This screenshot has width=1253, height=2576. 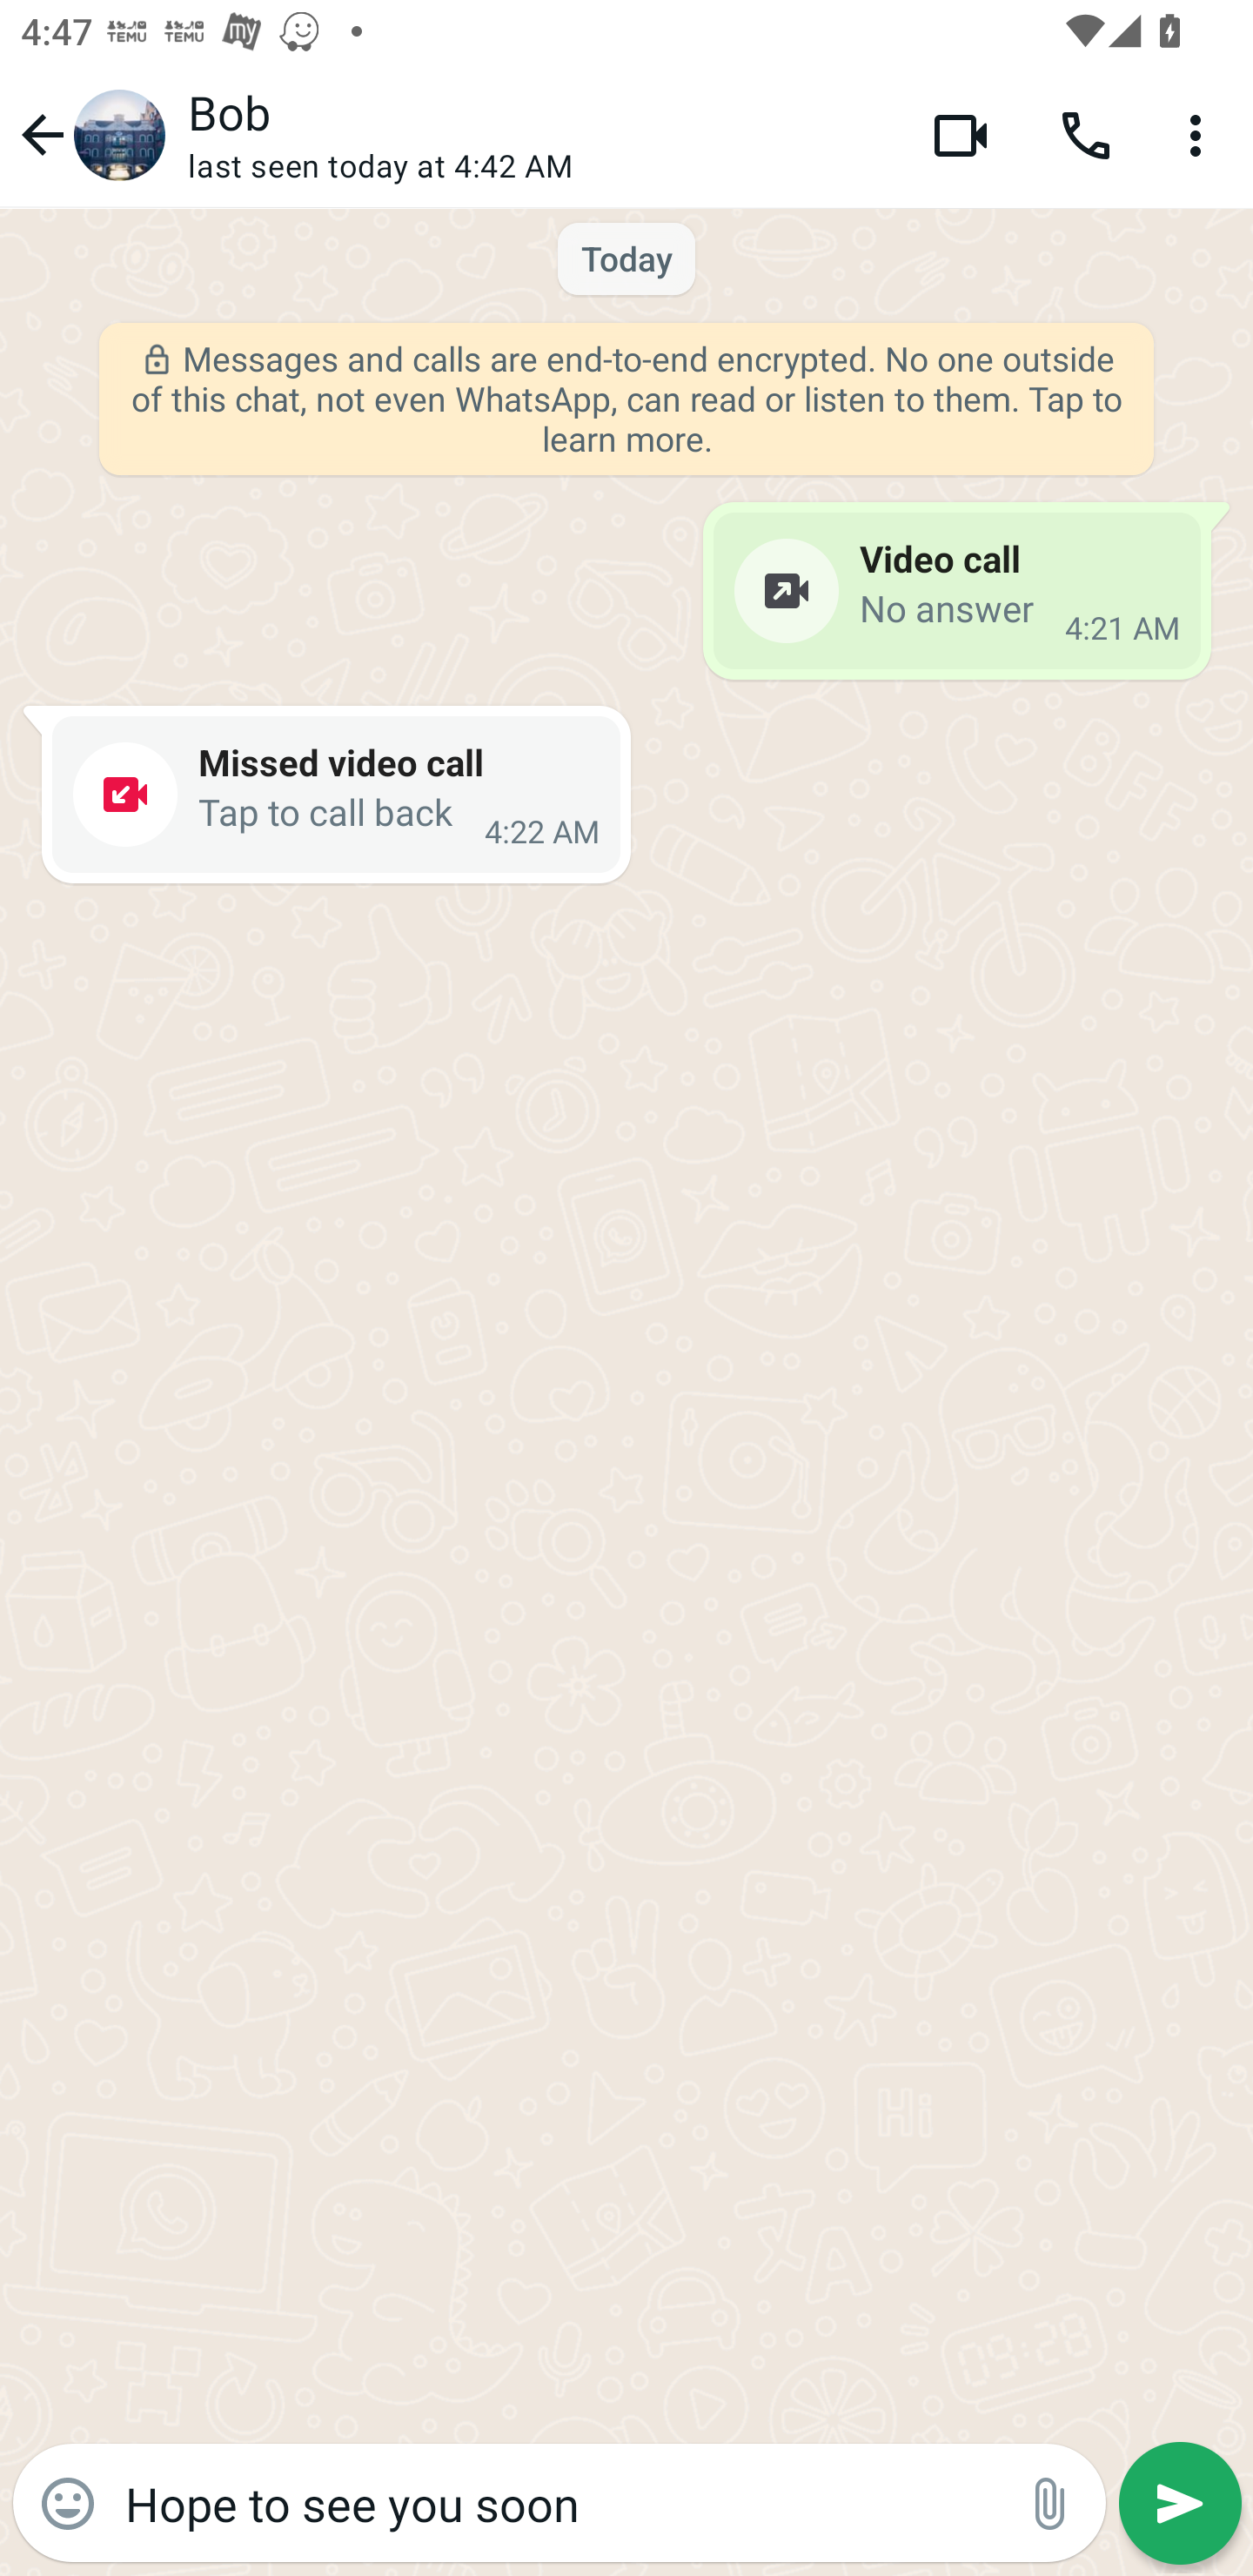 What do you see at coordinates (68, 2504) in the screenshot?
I see `Emoji` at bounding box center [68, 2504].